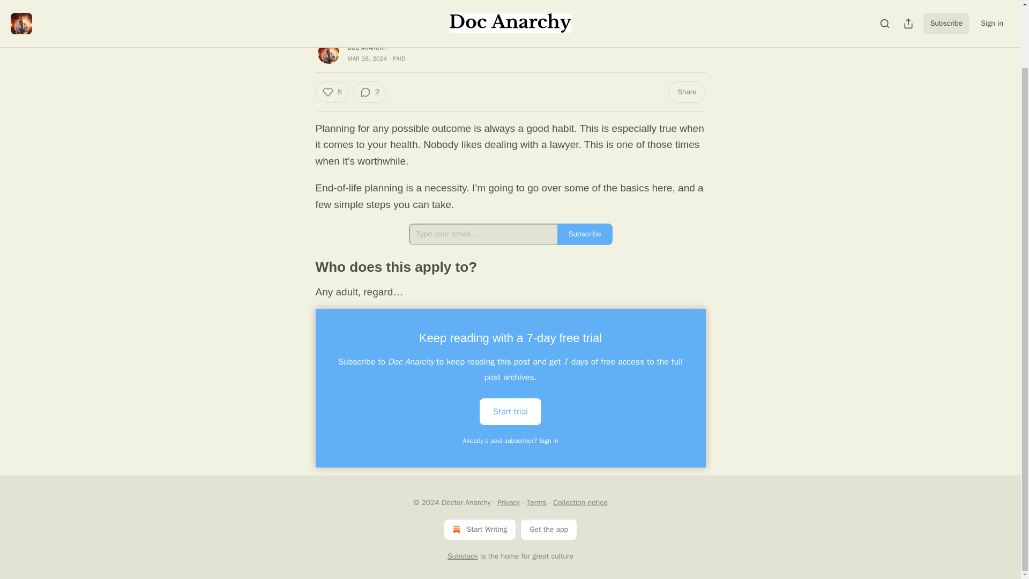 This screenshot has width=1029, height=579. Describe the element at coordinates (331, 92) in the screenshot. I see `8` at that location.